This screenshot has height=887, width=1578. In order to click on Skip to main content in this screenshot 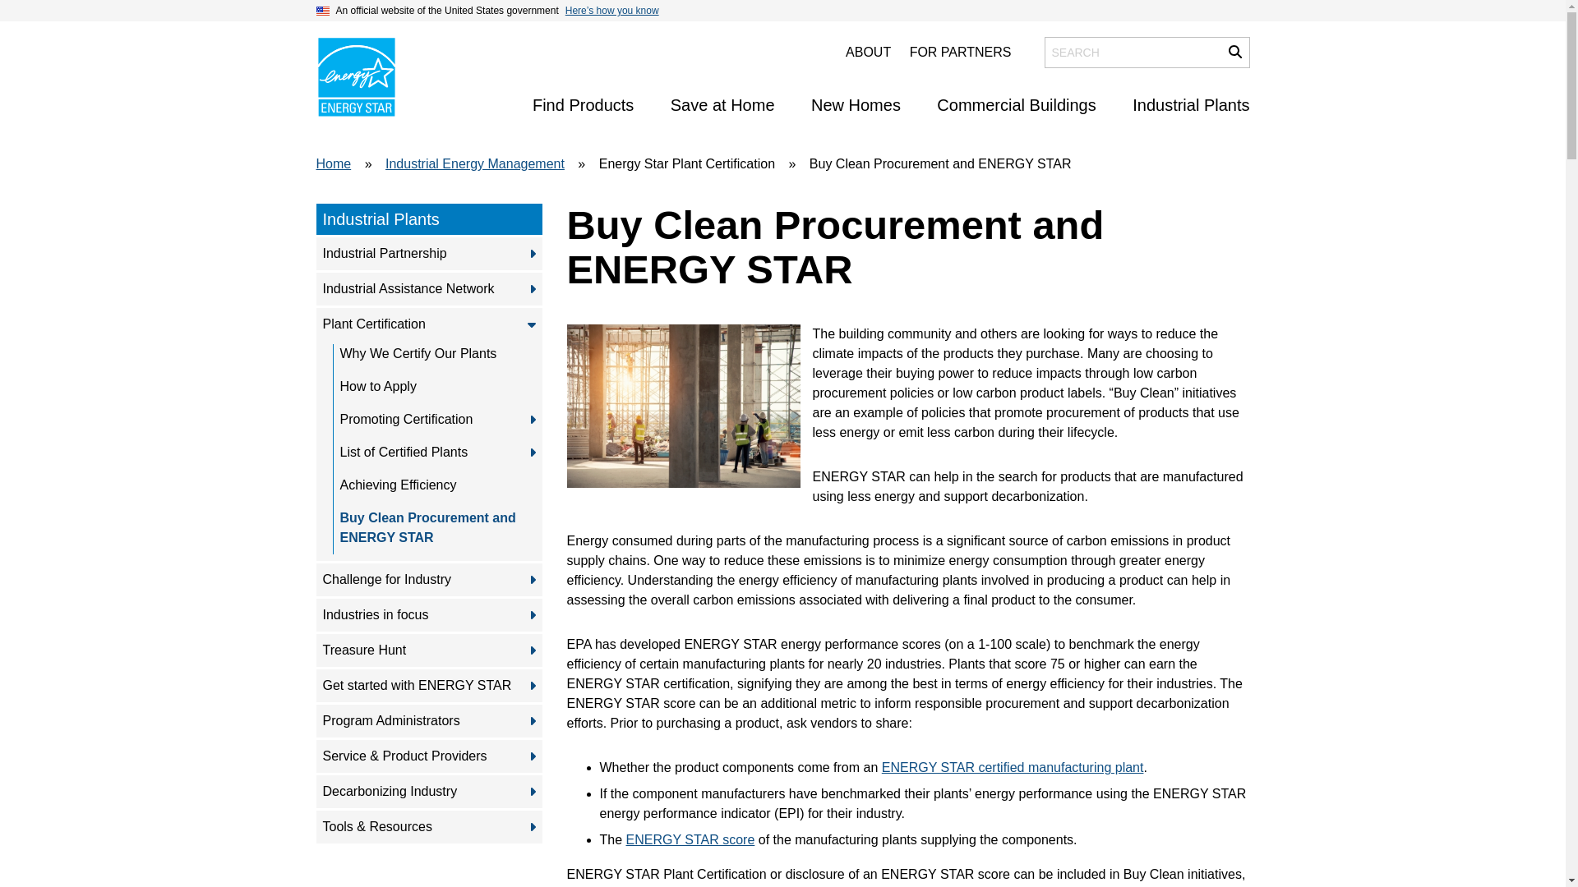, I will do `click(782, 15)`.